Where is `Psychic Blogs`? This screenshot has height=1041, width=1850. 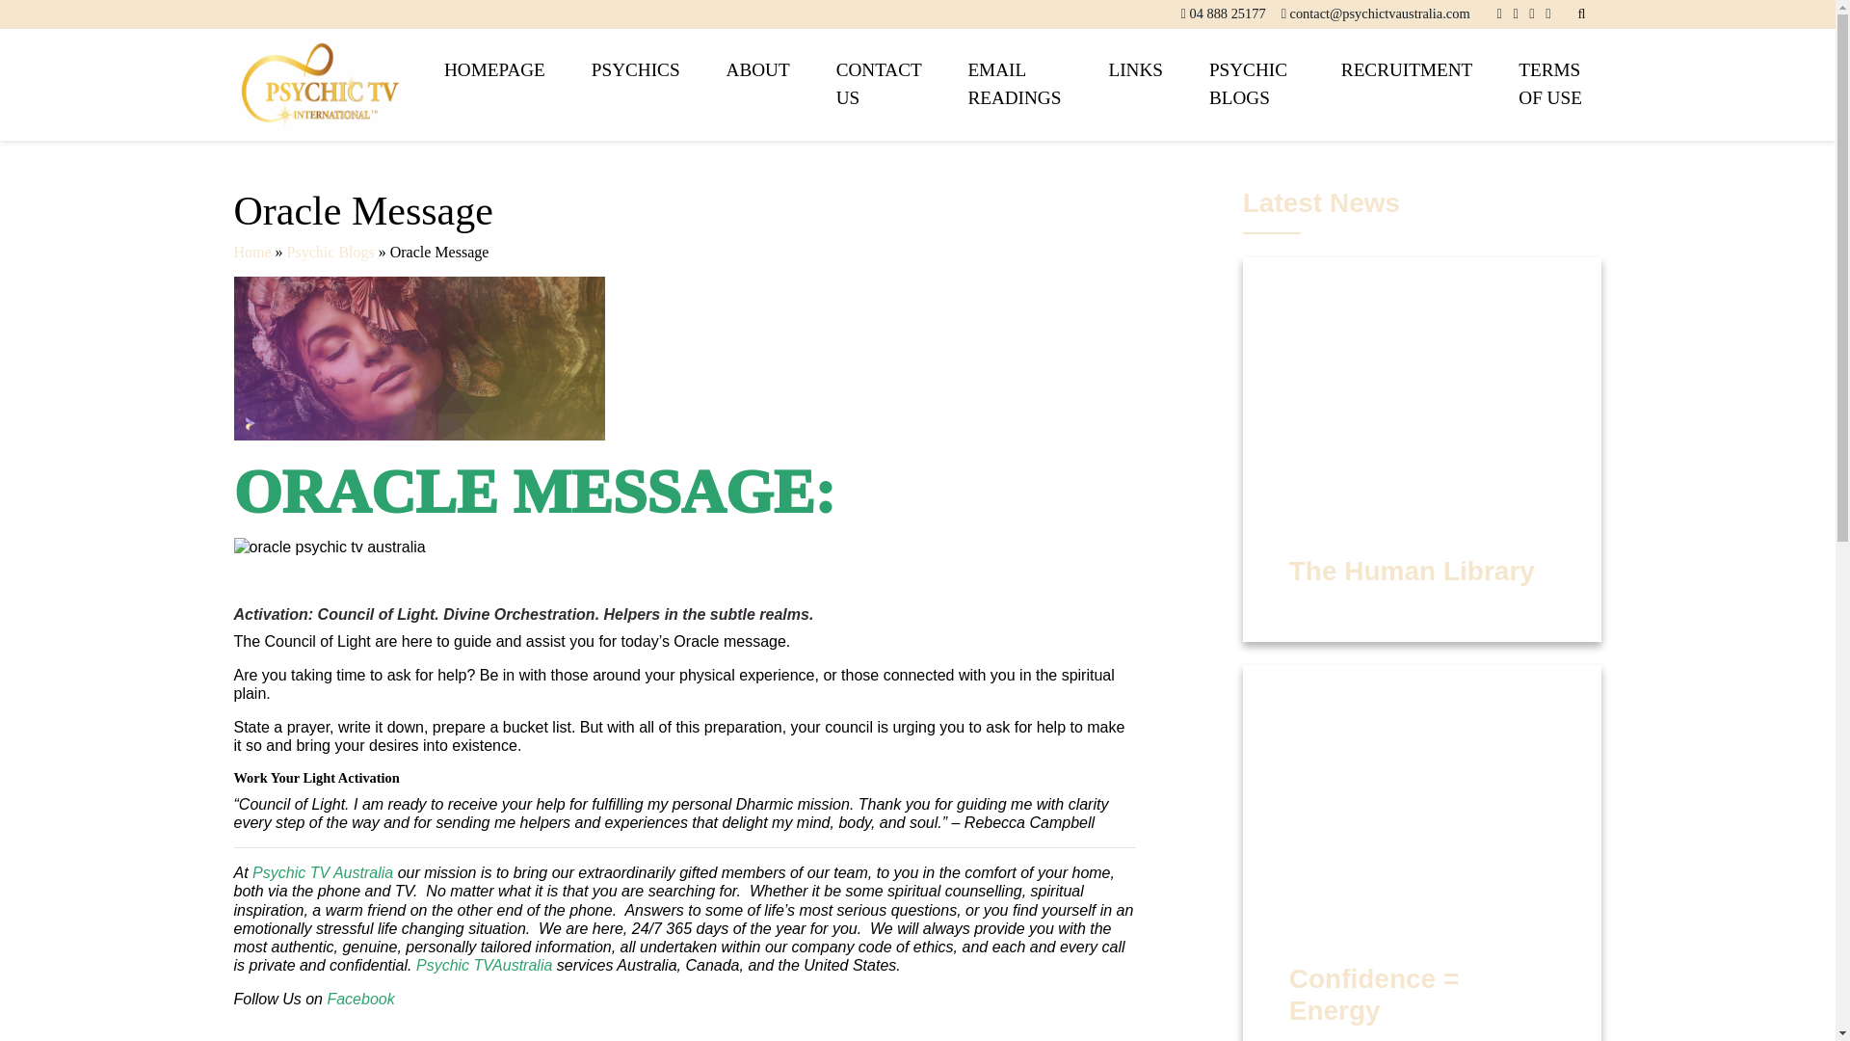 Psychic Blogs is located at coordinates (1251, 85).